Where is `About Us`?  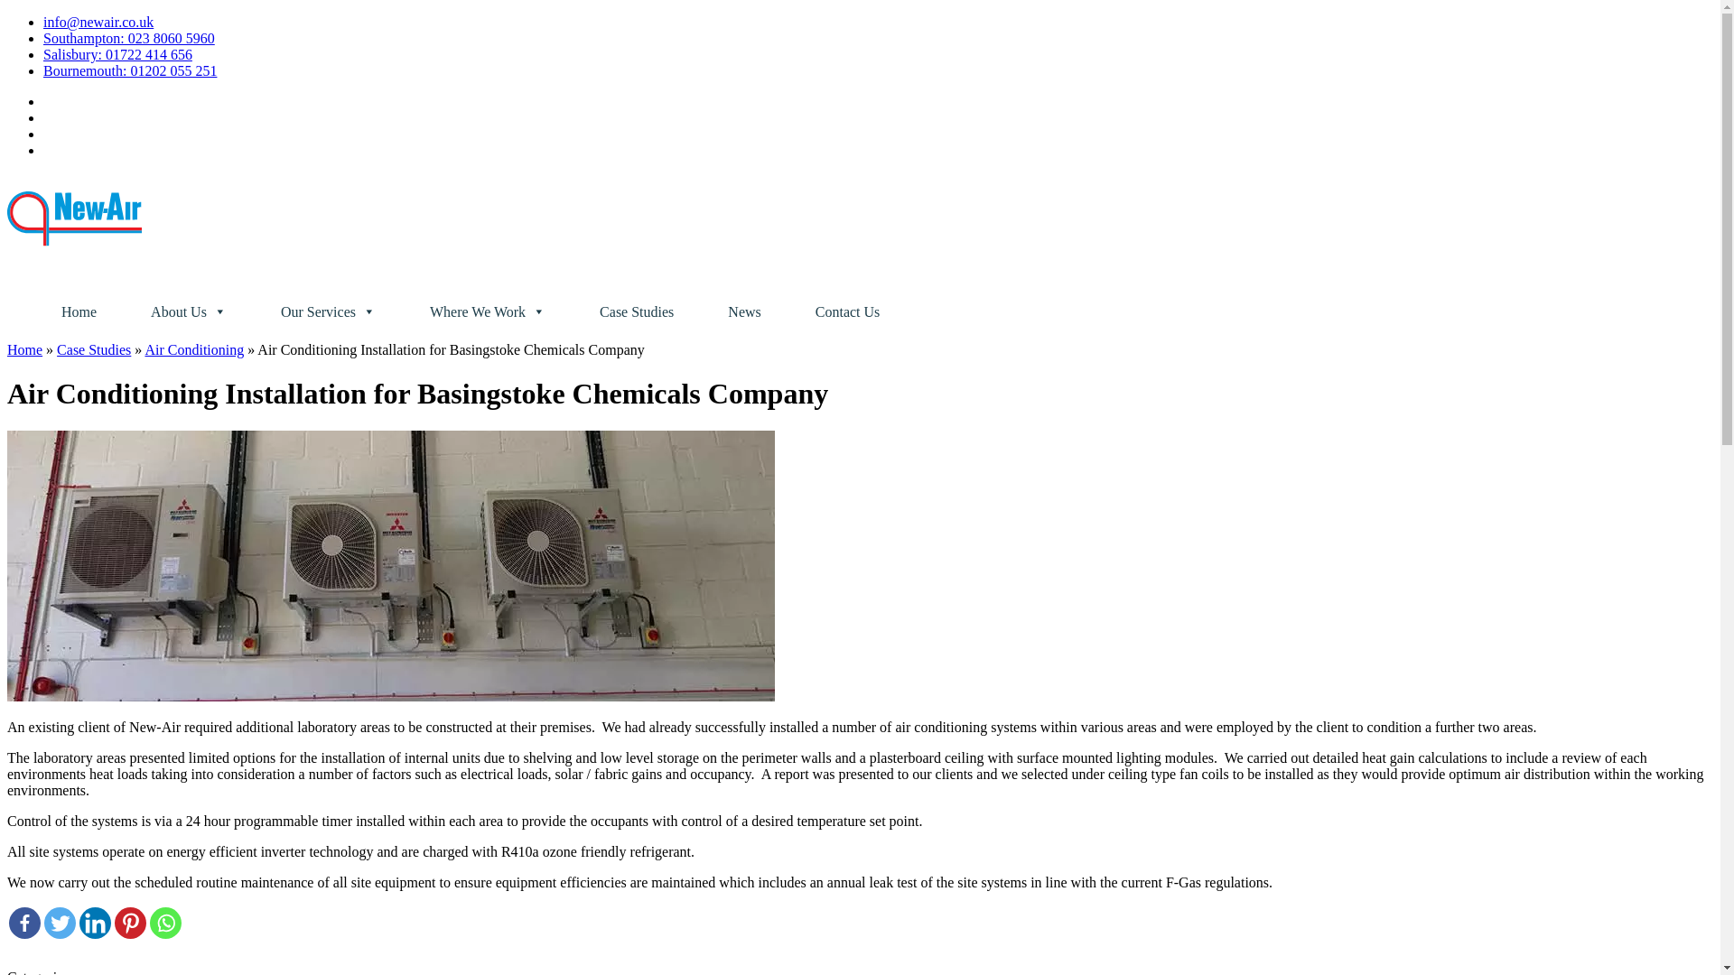 About Us is located at coordinates (189, 311).